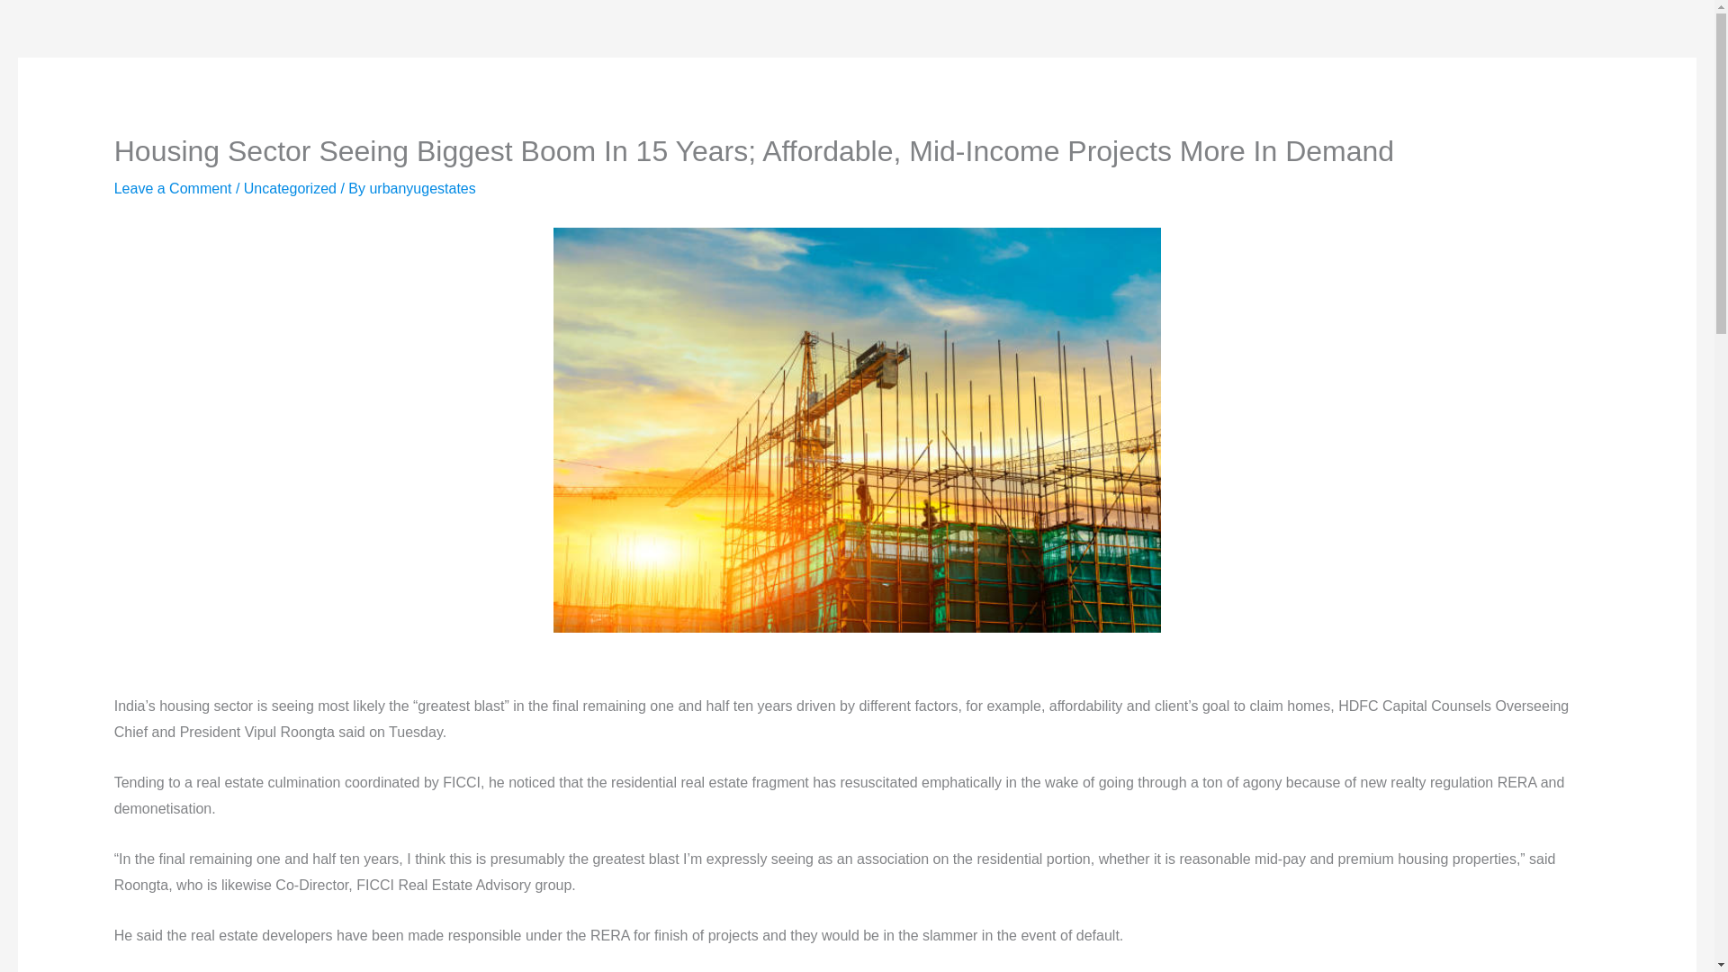 This screenshot has width=1728, height=972. I want to click on View all posts by urbanyugestates, so click(422, 188).